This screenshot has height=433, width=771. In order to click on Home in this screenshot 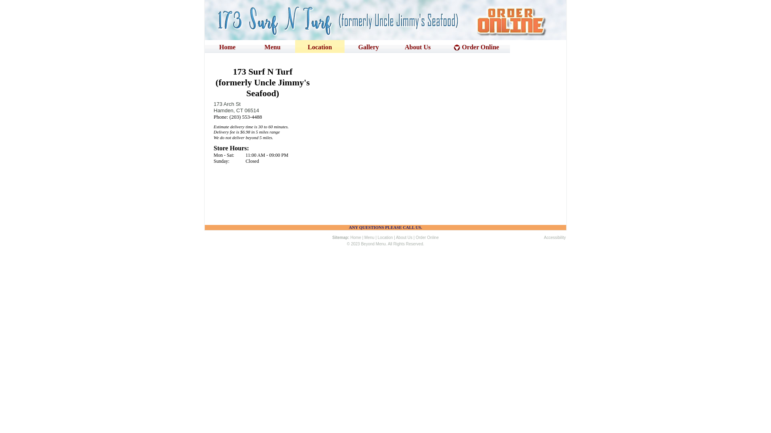, I will do `click(356, 240)`.